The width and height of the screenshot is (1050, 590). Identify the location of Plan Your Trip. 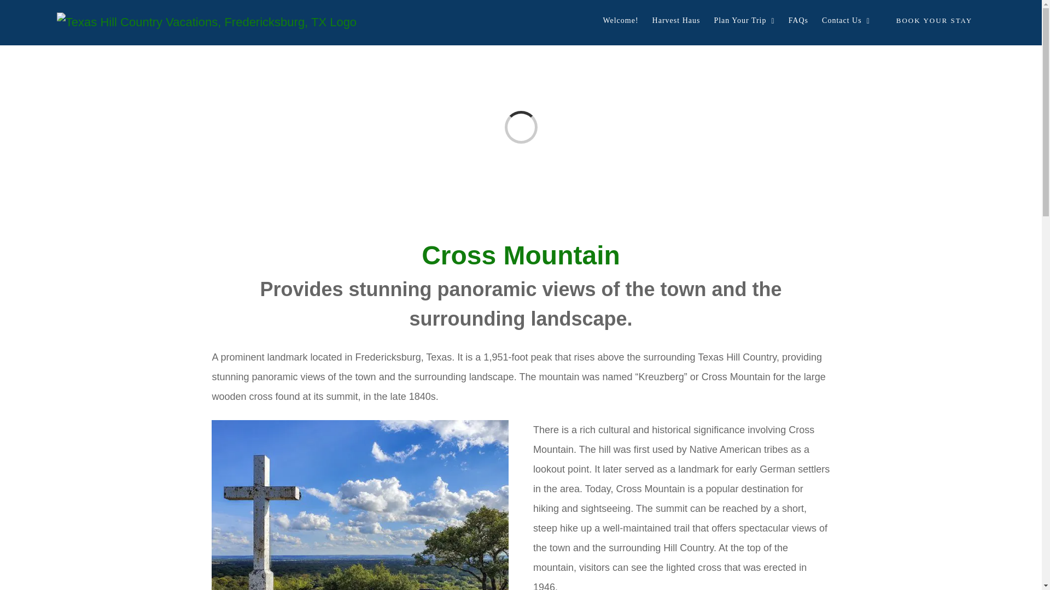
(744, 21).